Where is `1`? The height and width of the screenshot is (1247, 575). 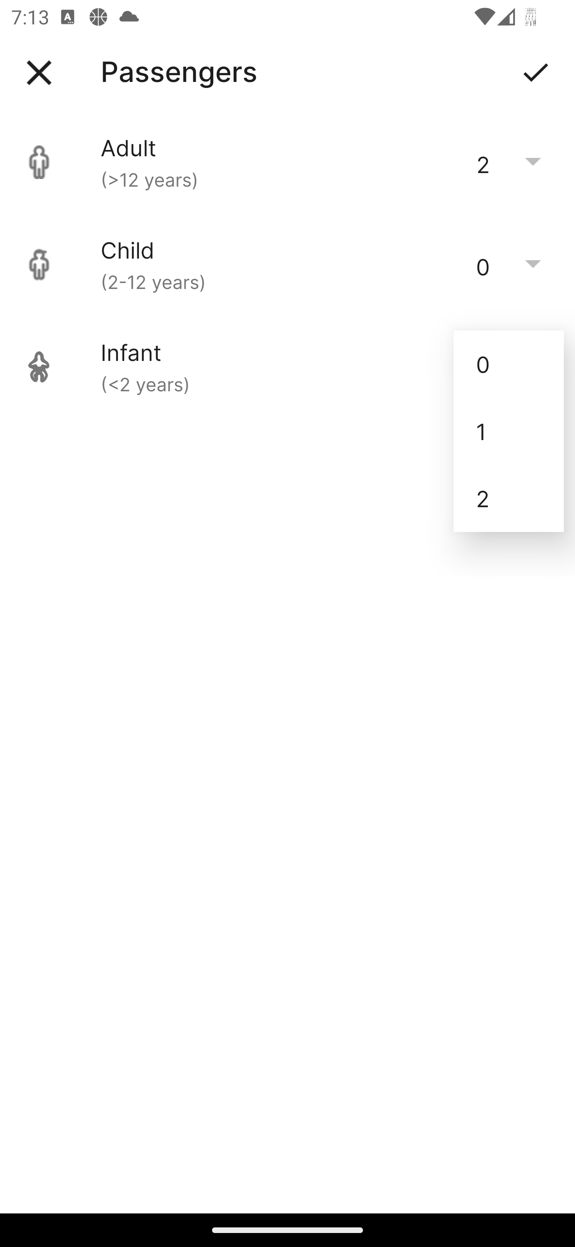
1 is located at coordinates (509, 431).